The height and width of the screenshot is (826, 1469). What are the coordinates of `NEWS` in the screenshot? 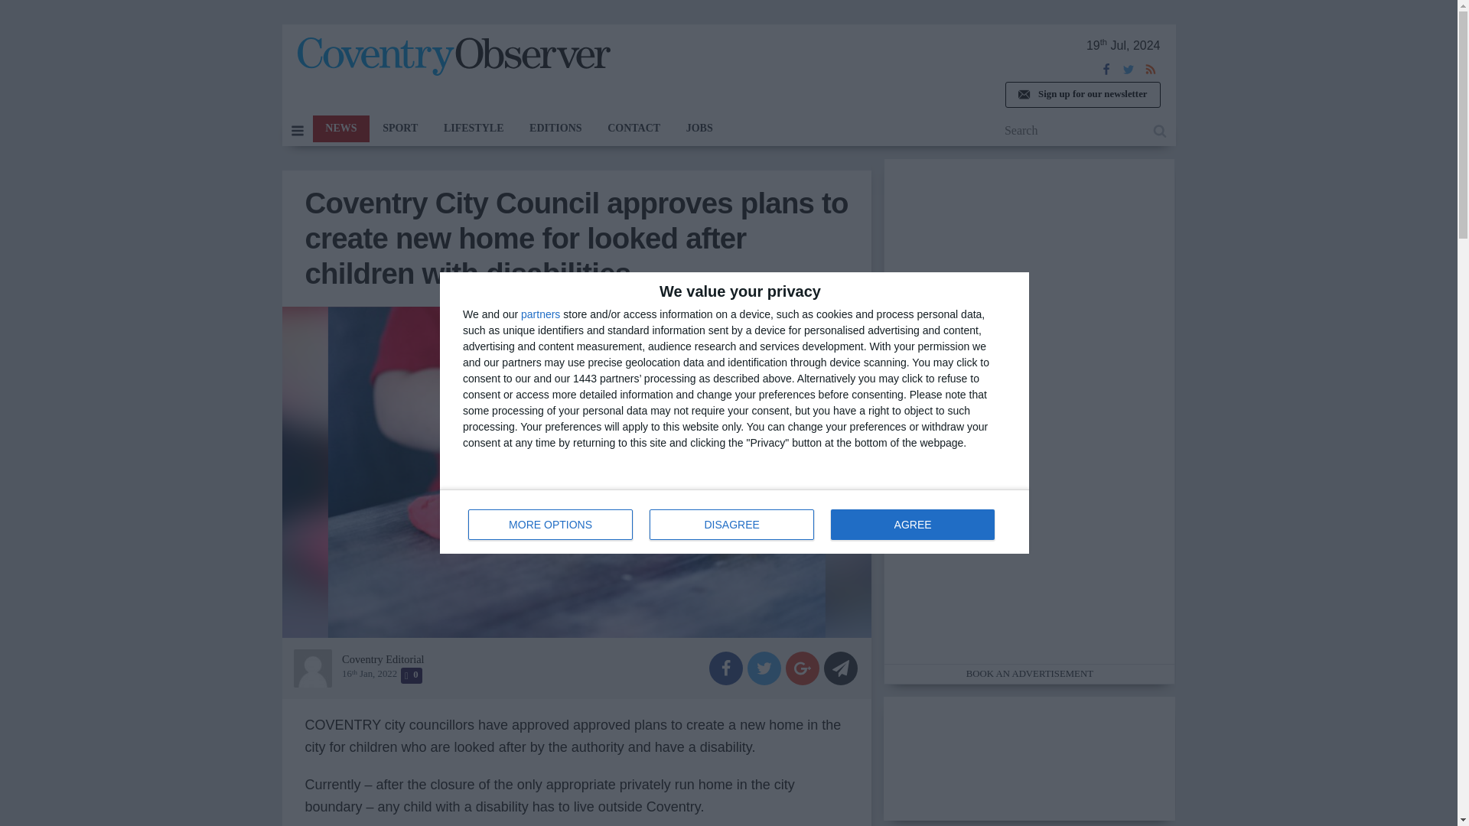 It's located at (912, 525).